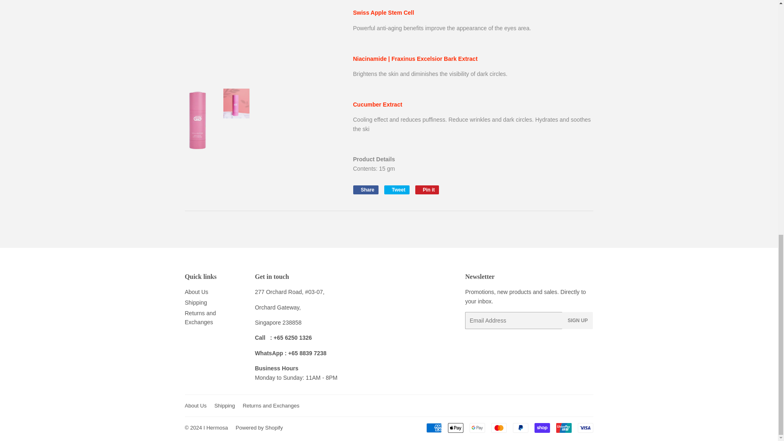 The width and height of the screenshot is (784, 441). Describe the element at coordinates (427, 189) in the screenshot. I see `Pin on Pinterest` at that location.